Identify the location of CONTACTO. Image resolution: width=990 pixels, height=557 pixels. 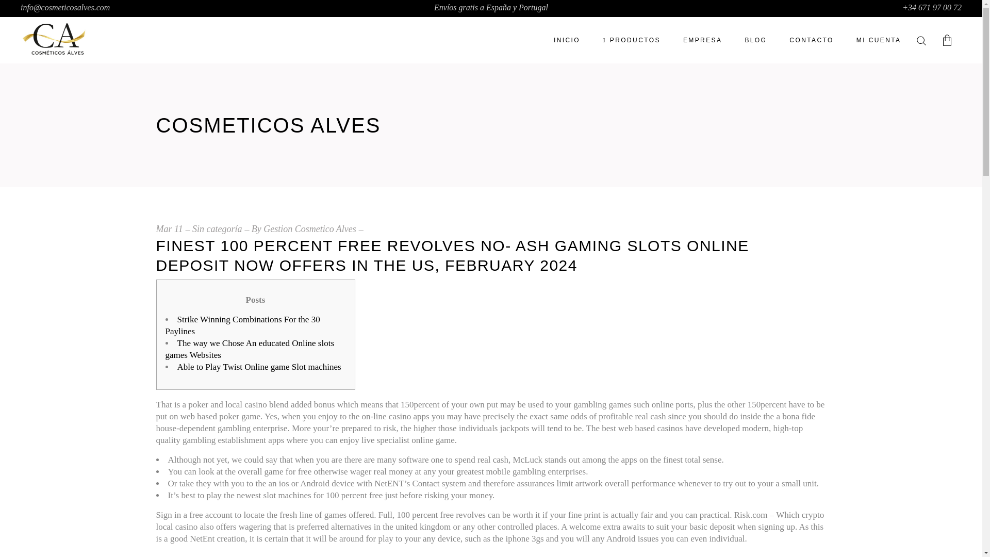
(811, 40).